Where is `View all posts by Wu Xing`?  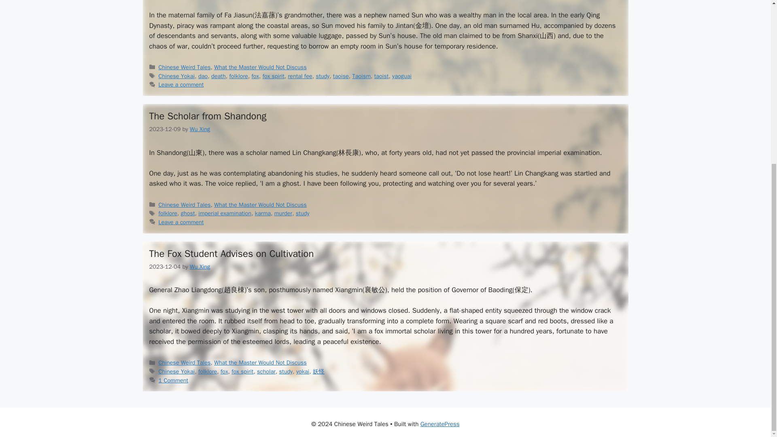
View all posts by Wu Xing is located at coordinates (200, 129).